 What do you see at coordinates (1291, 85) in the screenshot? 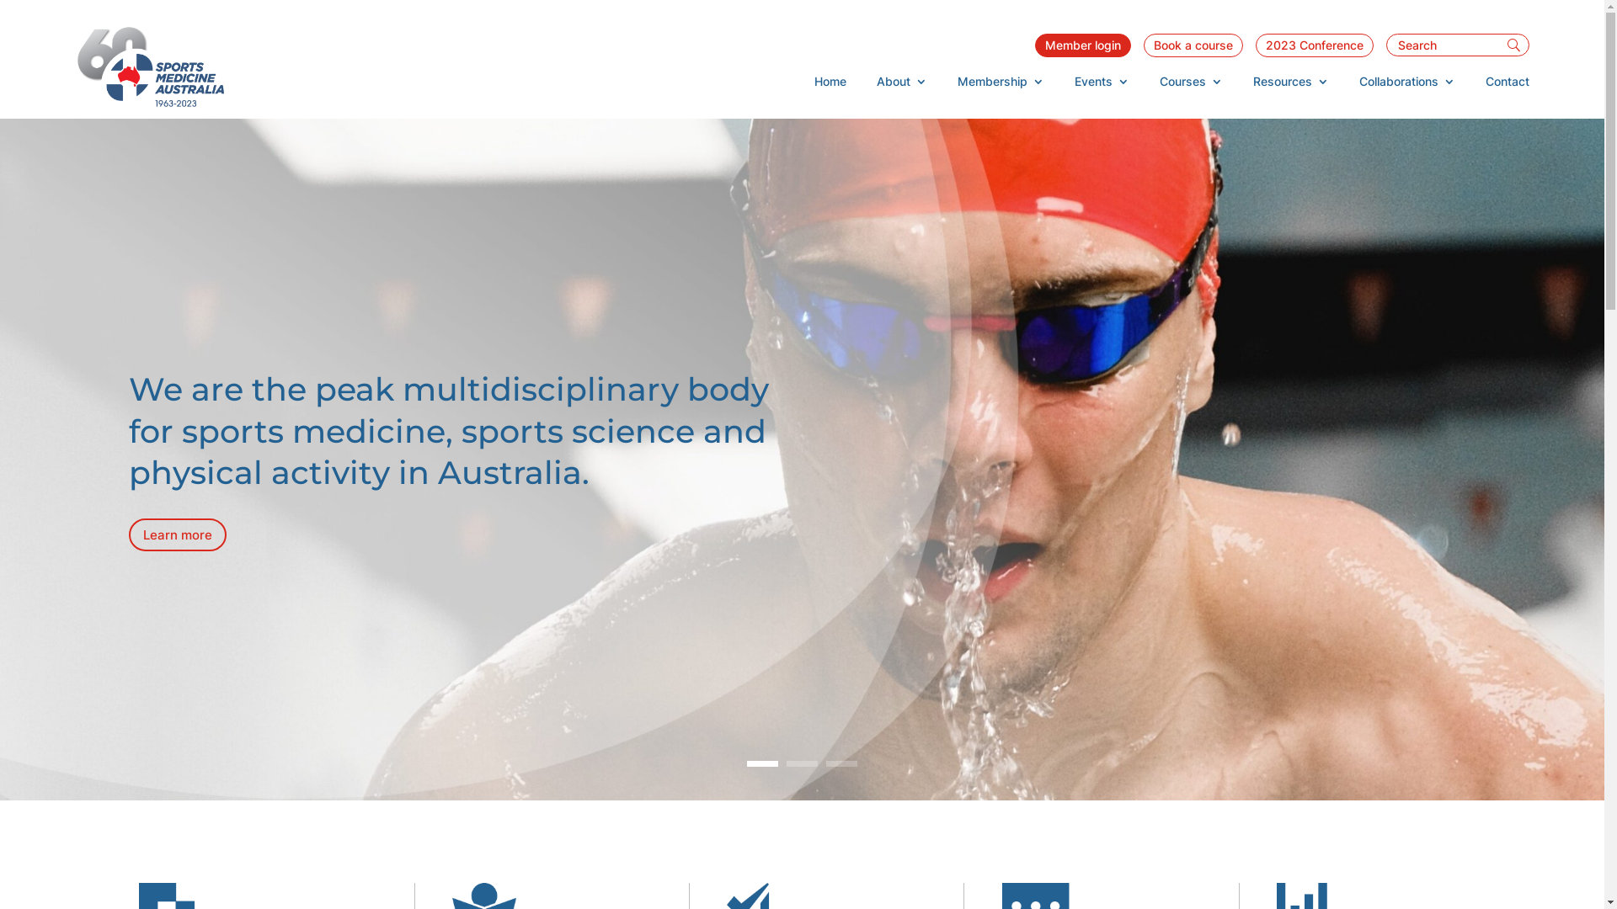
I see `Resources` at bounding box center [1291, 85].